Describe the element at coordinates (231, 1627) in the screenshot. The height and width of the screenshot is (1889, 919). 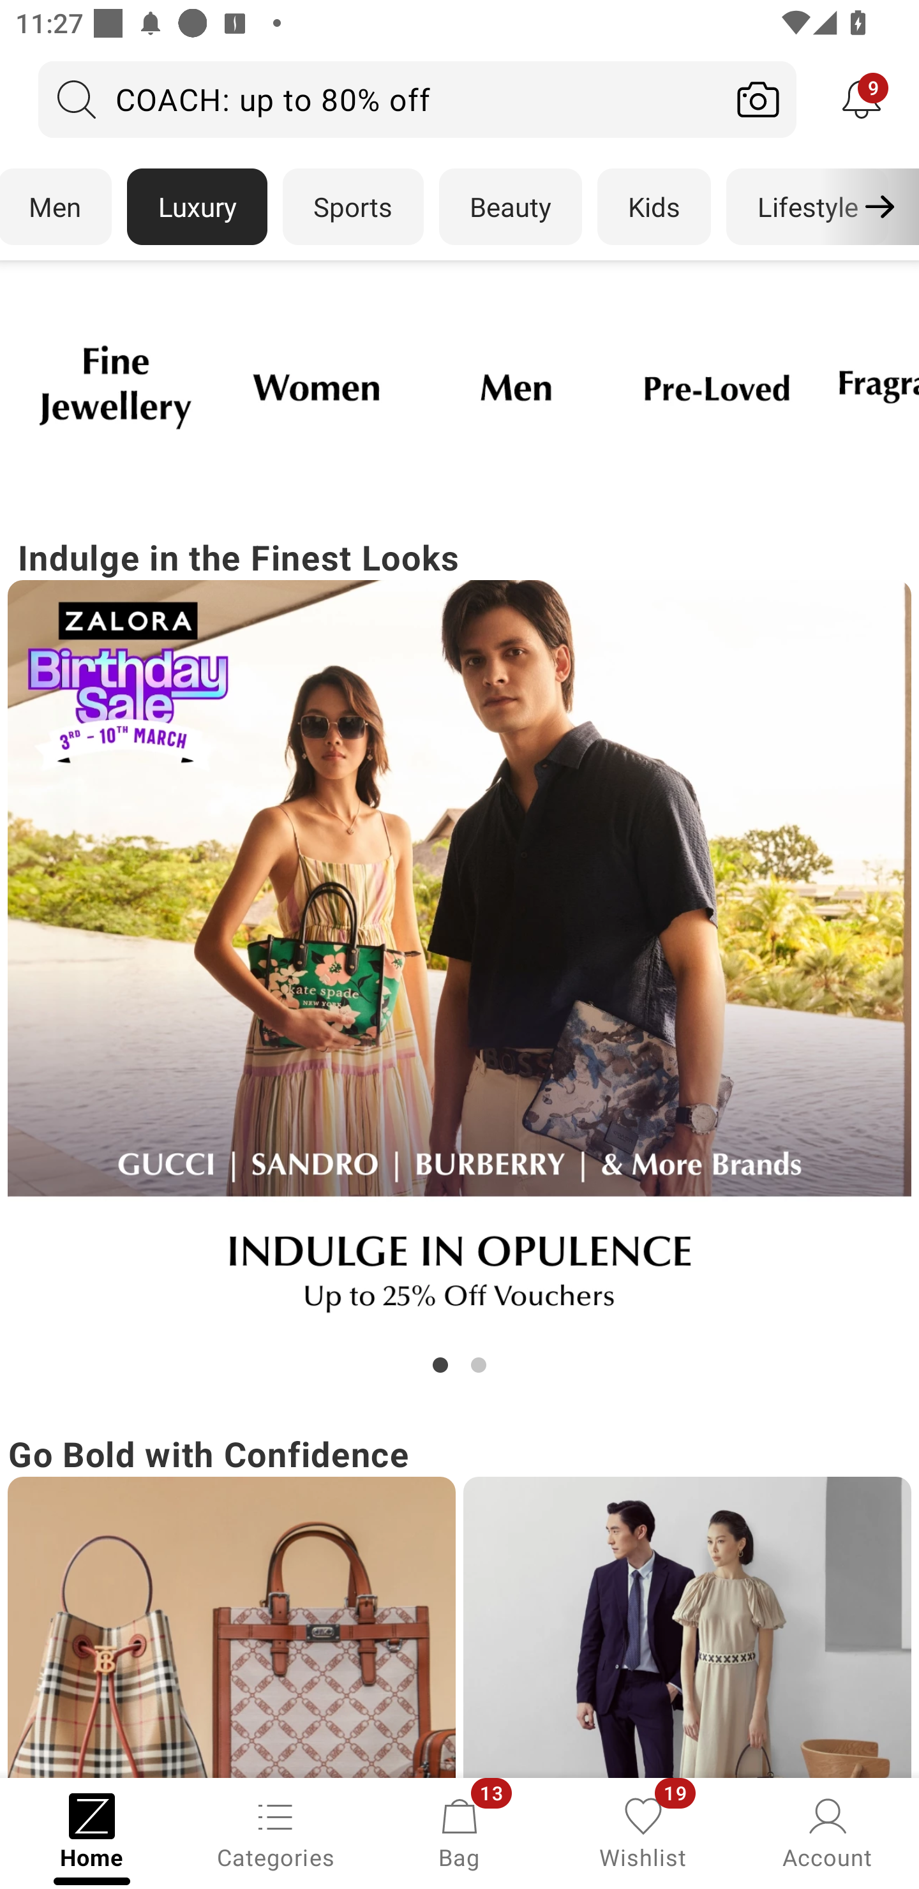
I see `Campaign banner` at that location.